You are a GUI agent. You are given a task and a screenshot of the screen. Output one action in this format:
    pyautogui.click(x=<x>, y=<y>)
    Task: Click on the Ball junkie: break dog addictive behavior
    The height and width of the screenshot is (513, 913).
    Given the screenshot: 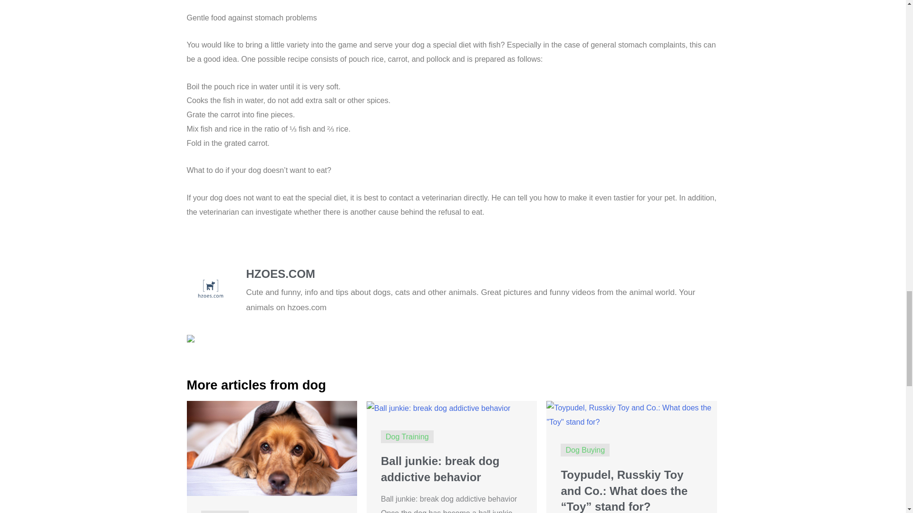 What is the action you would take?
    pyautogui.click(x=440, y=469)
    